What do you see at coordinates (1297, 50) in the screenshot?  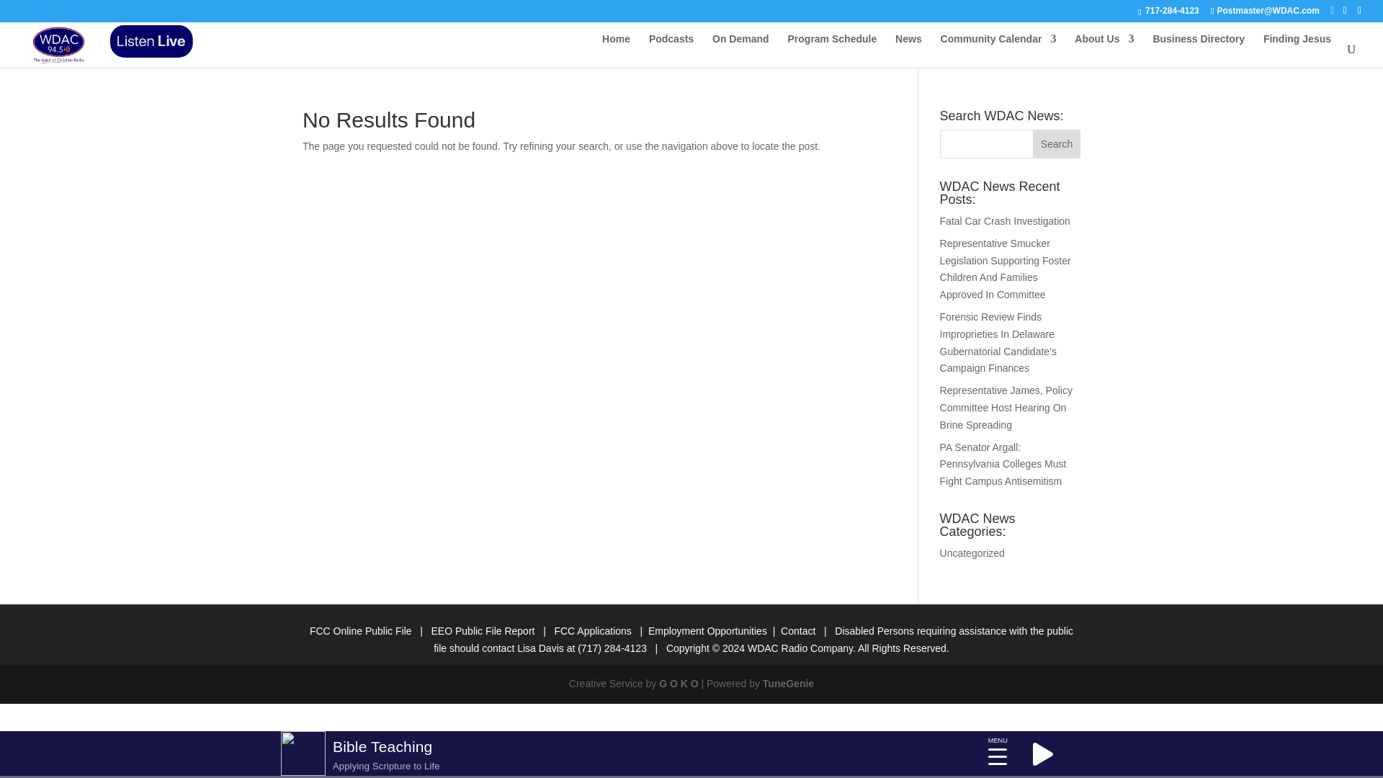 I see `Finding Jesus` at bounding box center [1297, 50].